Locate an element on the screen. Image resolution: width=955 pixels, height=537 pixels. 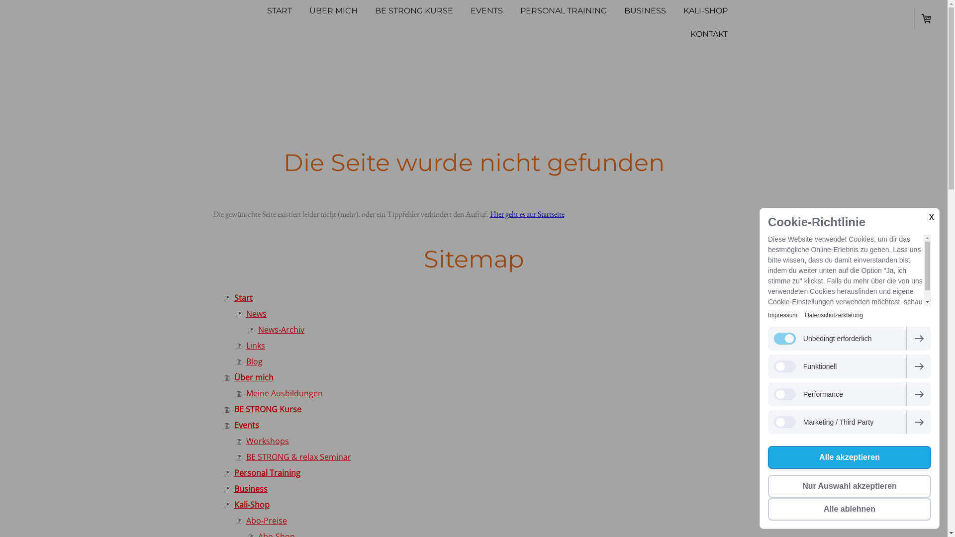
Hier geht es zur Startseite is located at coordinates (526, 214).